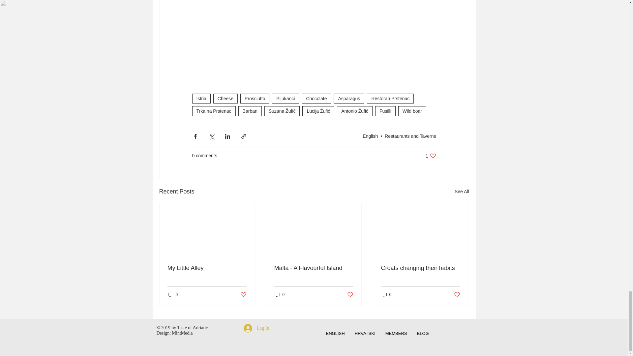  I want to click on See All, so click(462, 192).